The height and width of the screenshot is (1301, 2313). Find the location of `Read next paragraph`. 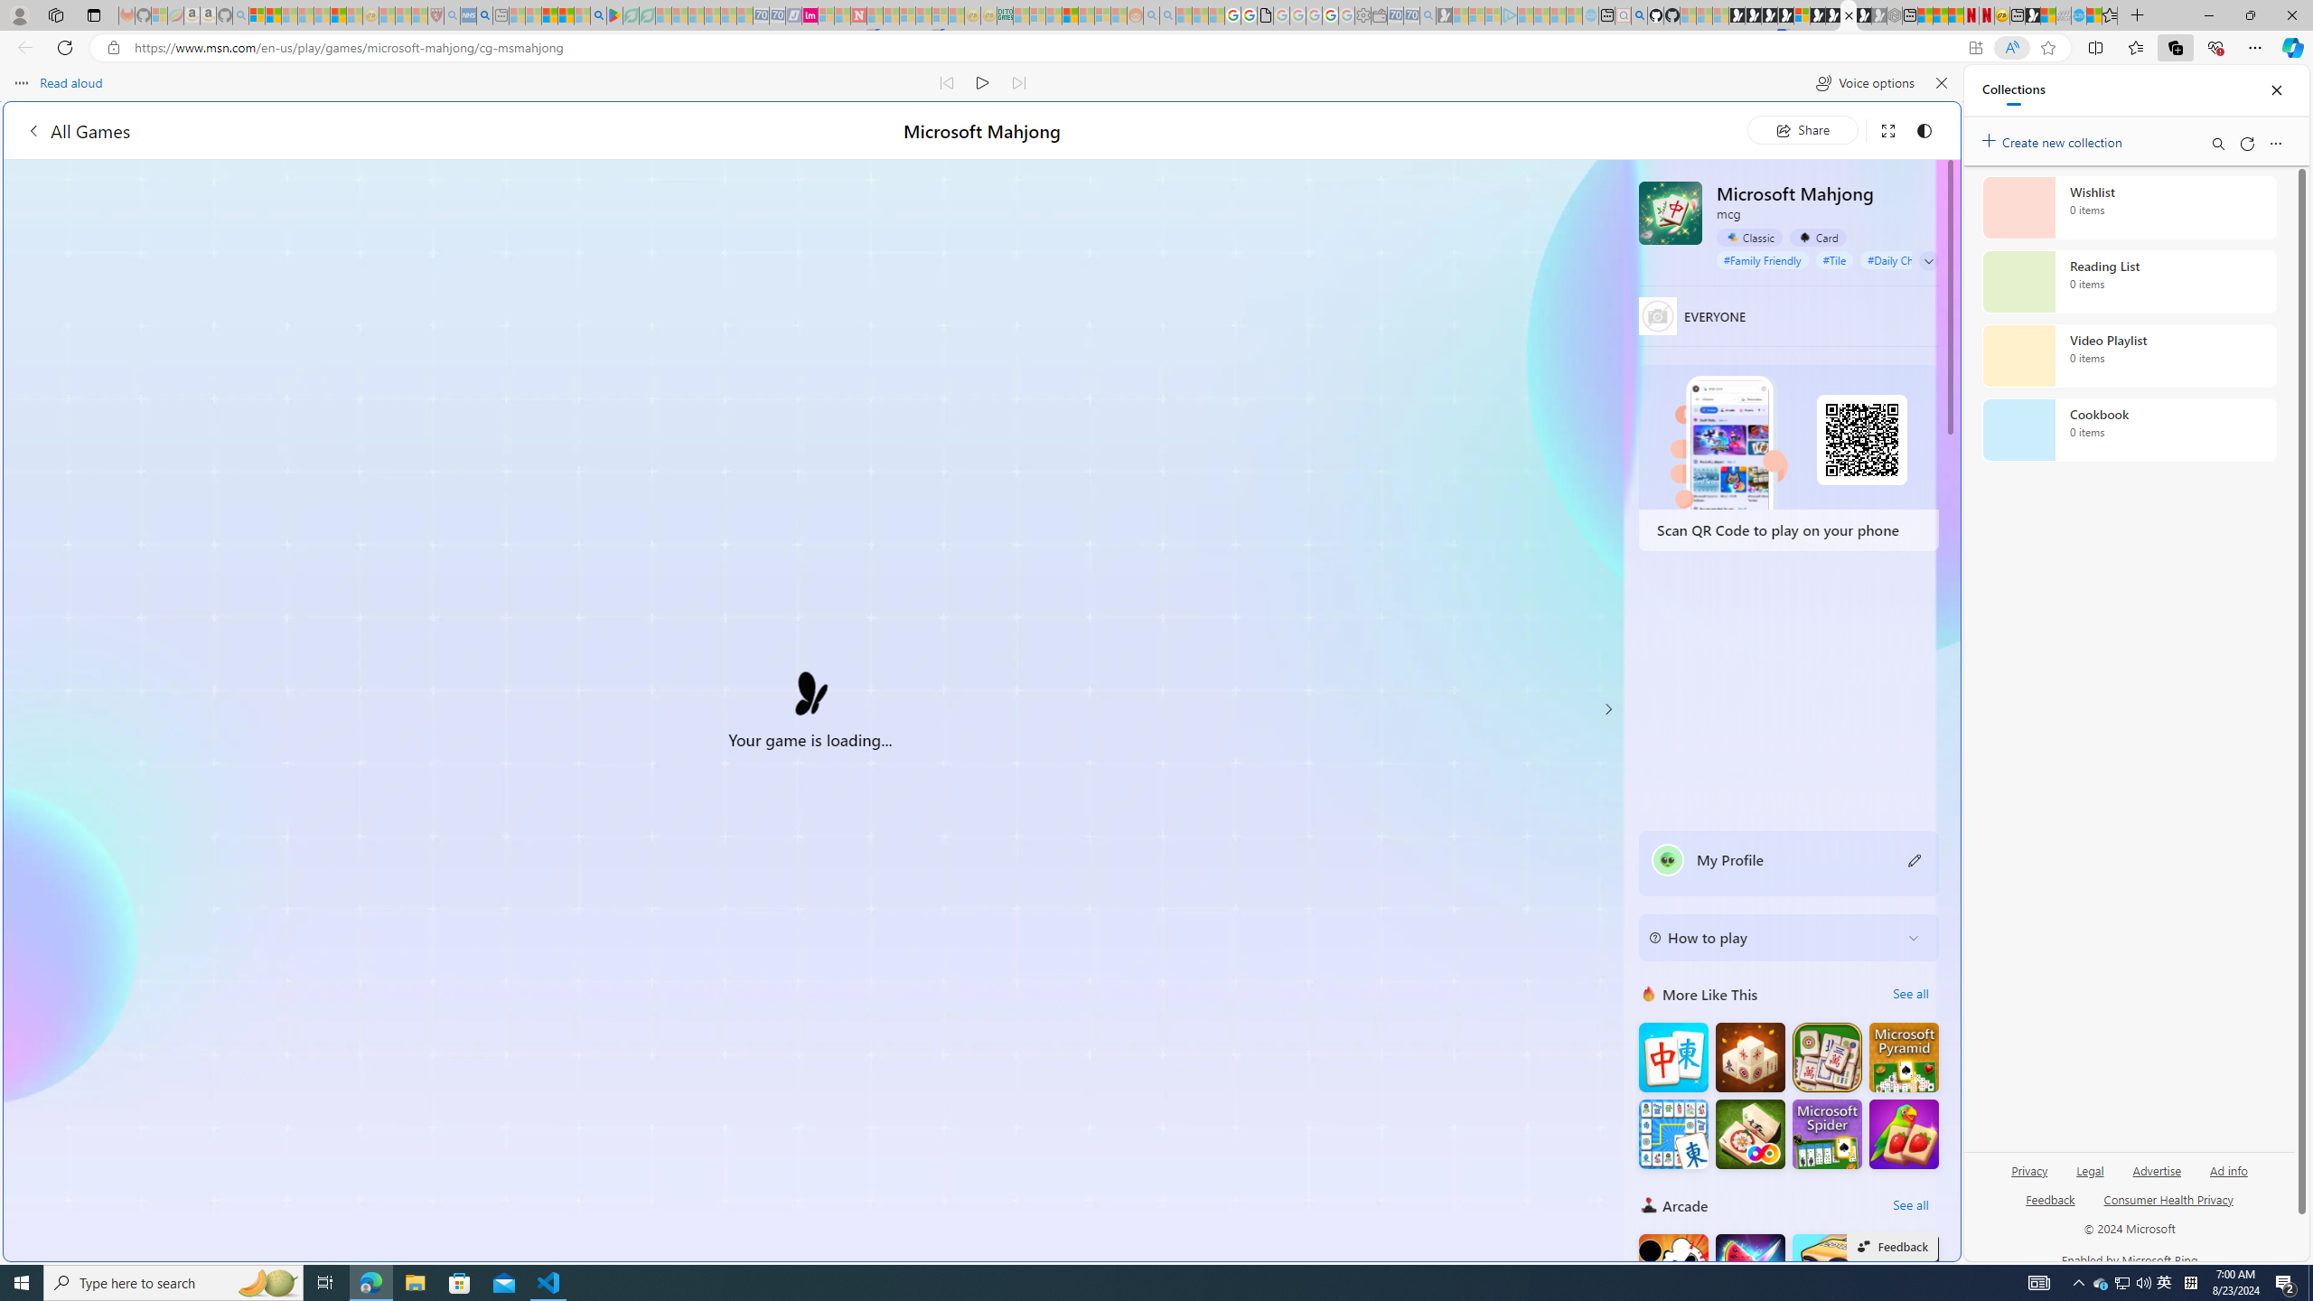

Read next paragraph is located at coordinates (1019, 83).